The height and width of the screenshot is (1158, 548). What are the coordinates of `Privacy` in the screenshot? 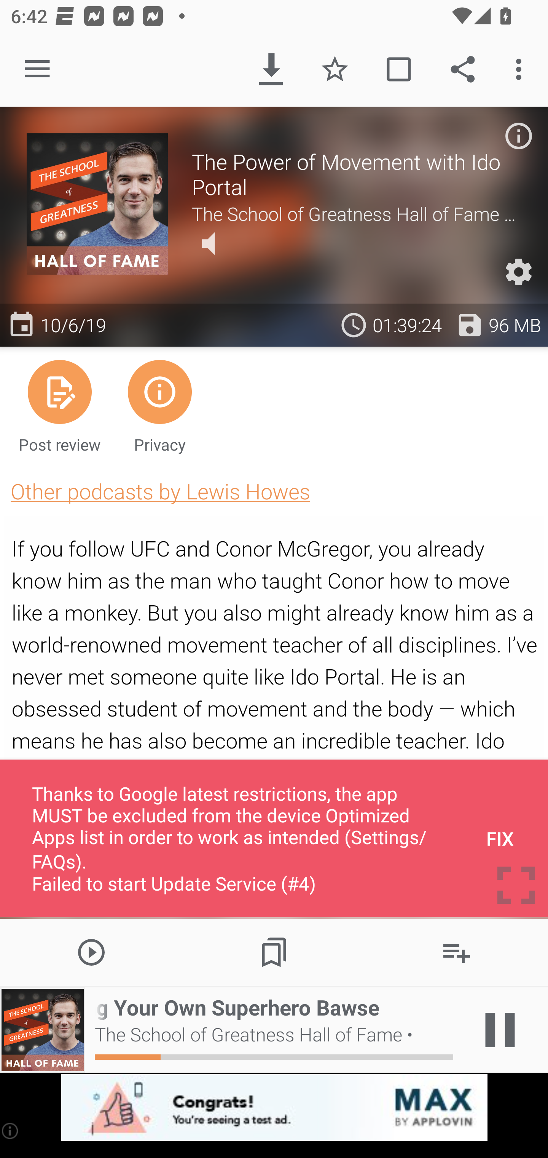 It's located at (159, 406).